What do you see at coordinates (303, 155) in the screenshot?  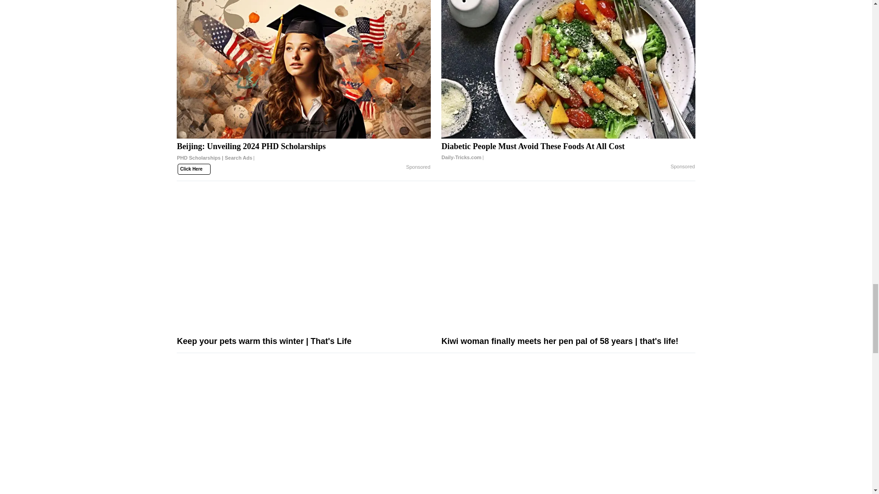 I see `Beijing: Unveiling 2024 PHD Scholarships` at bounding box center [303, 155].